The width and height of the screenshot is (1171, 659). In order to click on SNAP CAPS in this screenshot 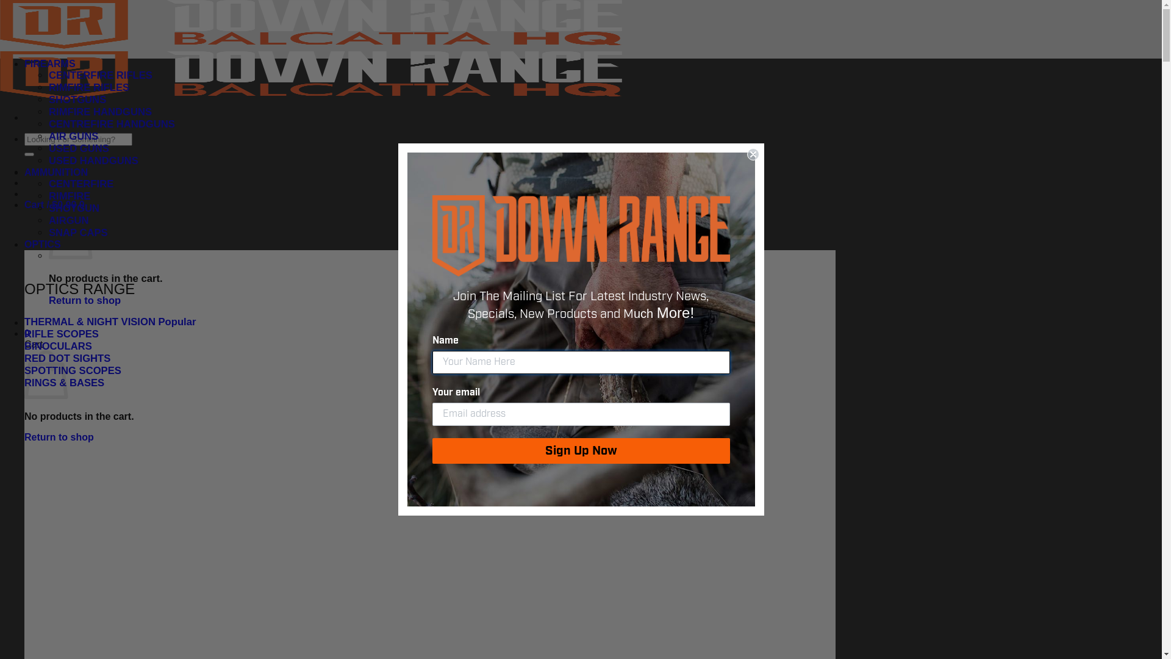, I will do `click(78, 233)`.